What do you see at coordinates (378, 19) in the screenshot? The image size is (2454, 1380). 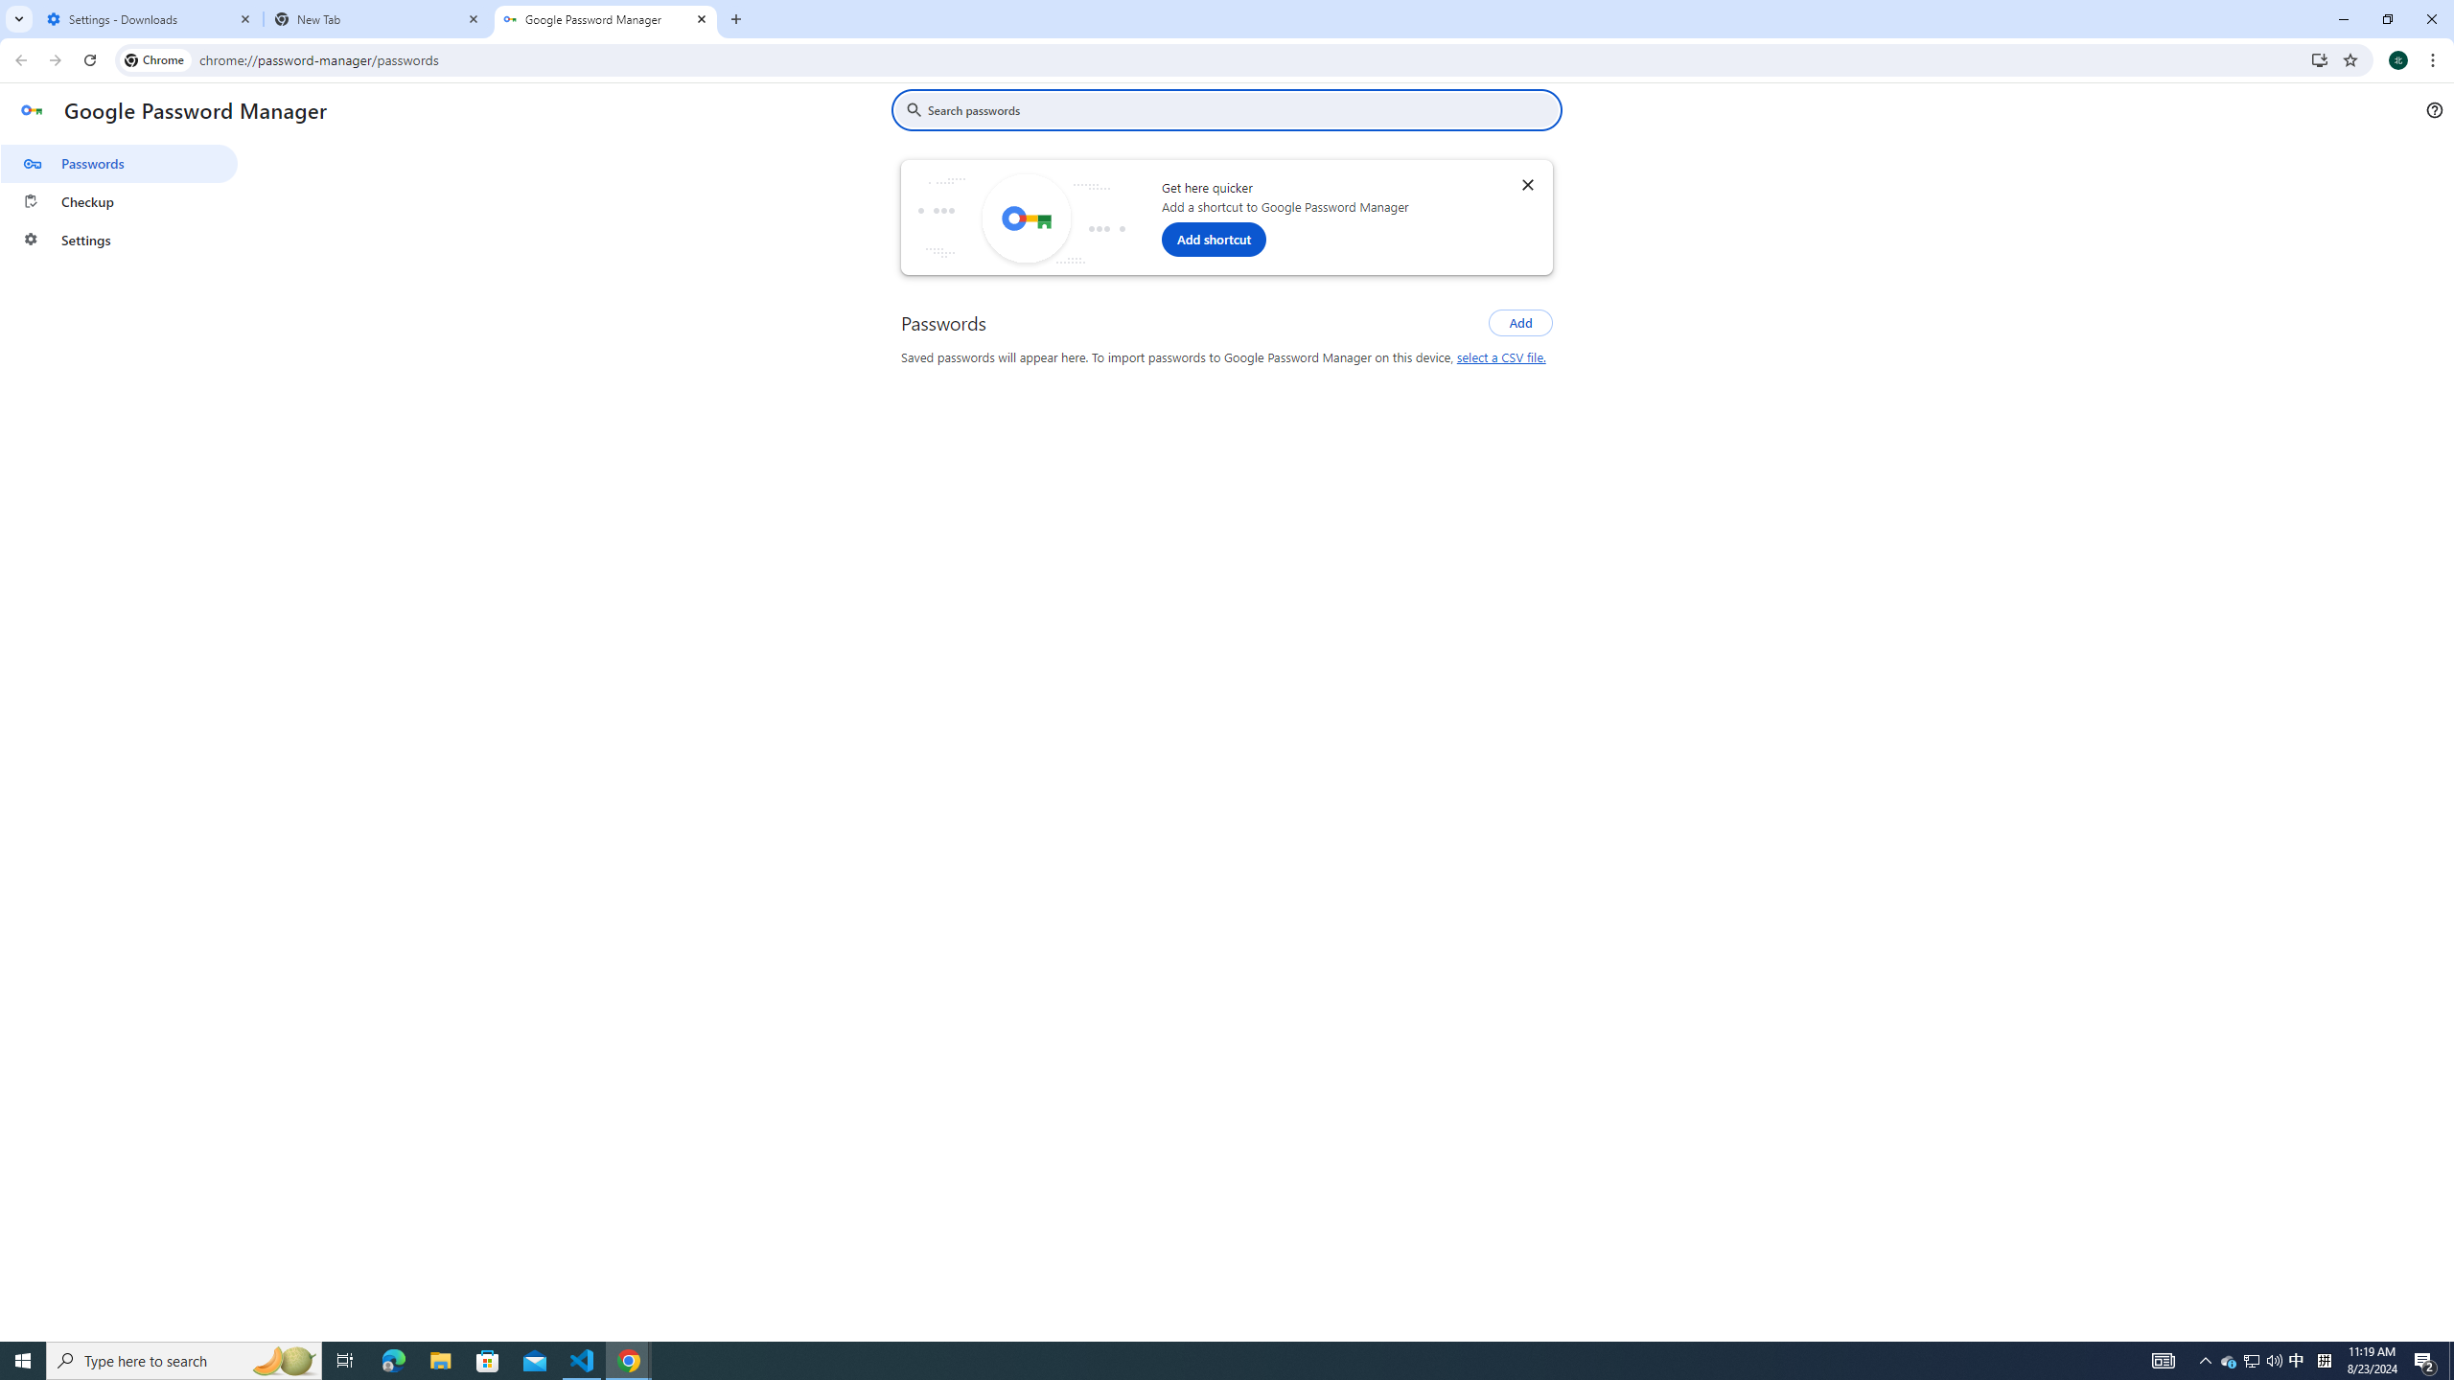 I see `New Tab` at bounding box center [378, 19].